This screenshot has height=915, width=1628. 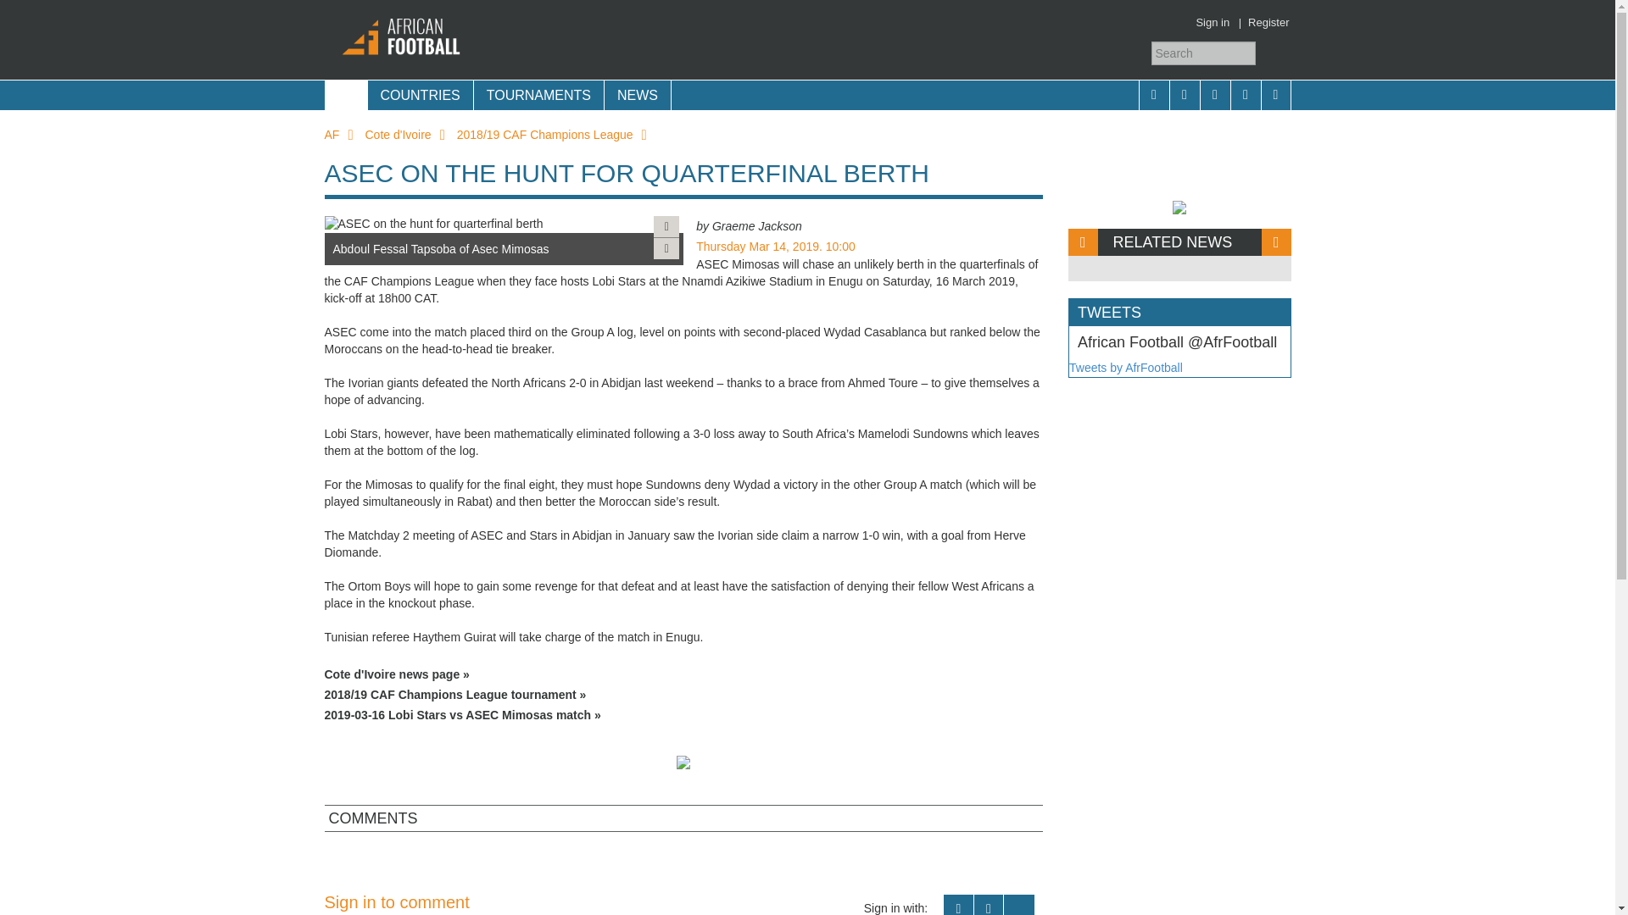 I want to click on TOURNAMENTS, so click(x=538, y=95).